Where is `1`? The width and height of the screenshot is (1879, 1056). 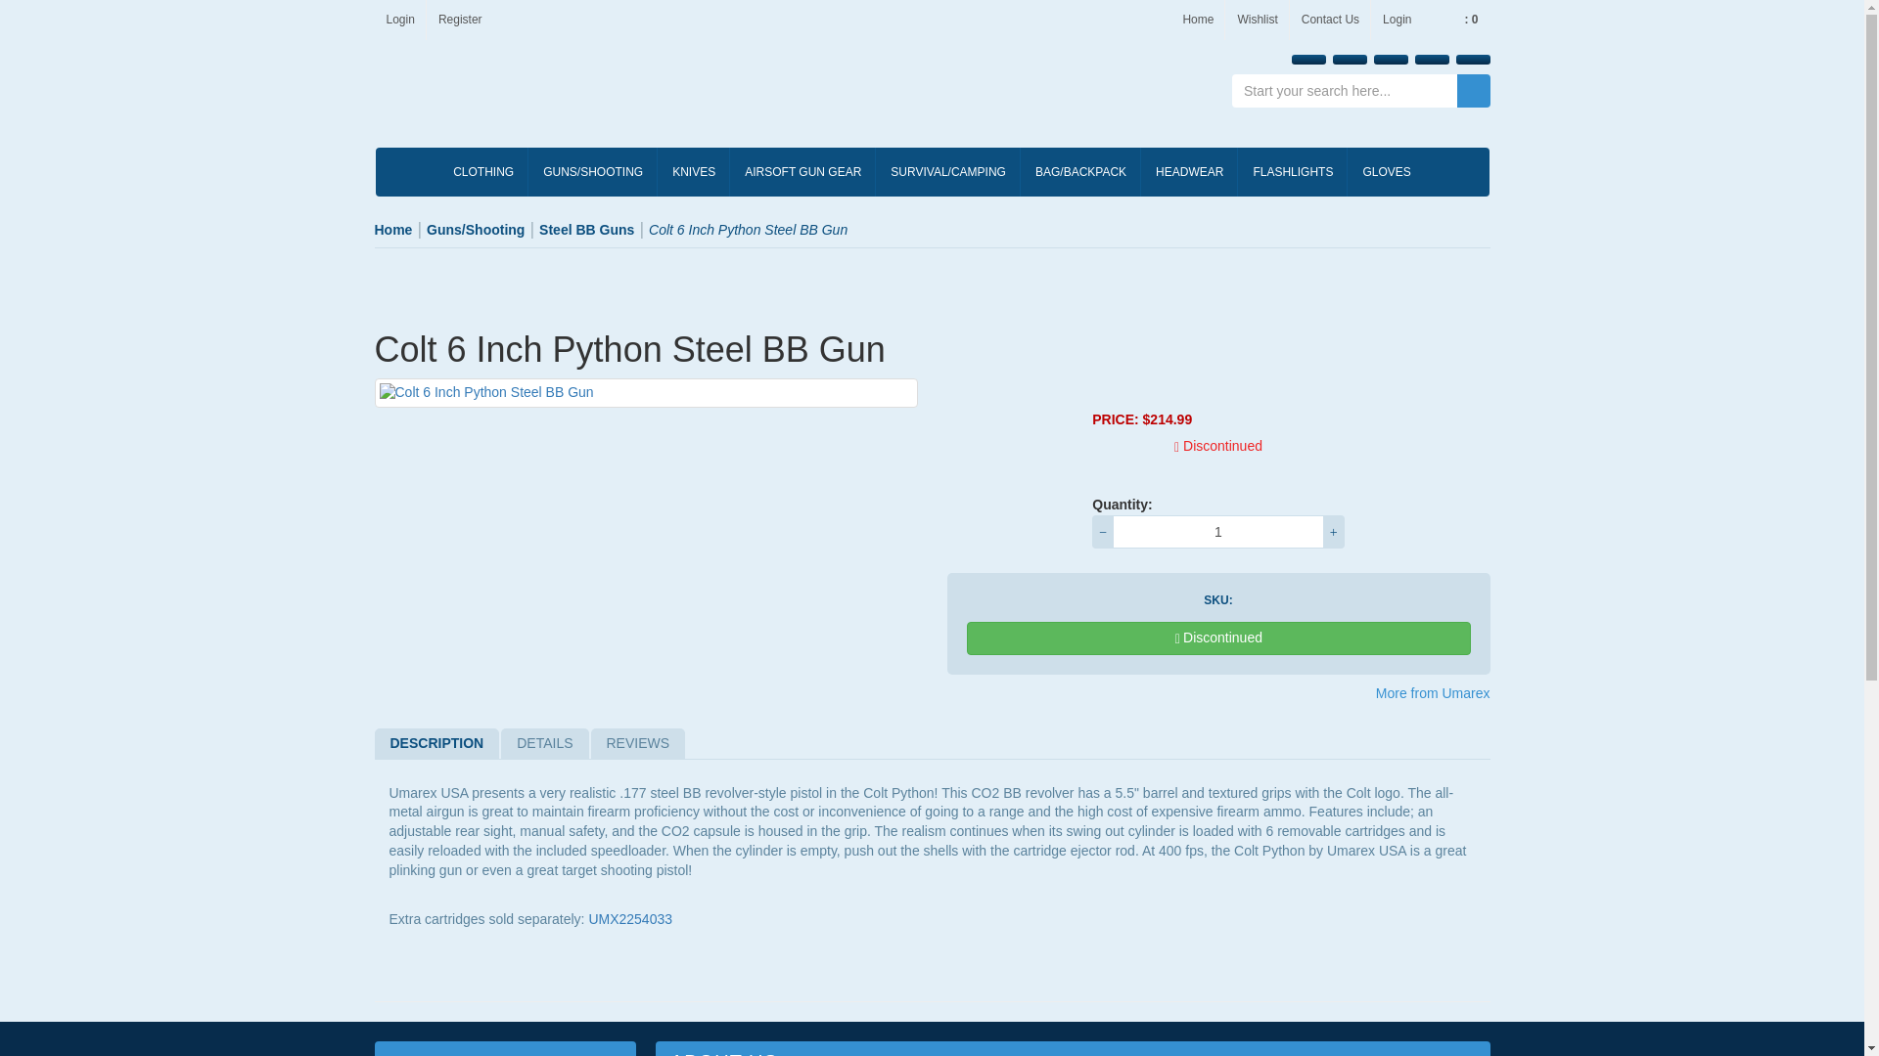 1 is located at coordinates (1217, 532).